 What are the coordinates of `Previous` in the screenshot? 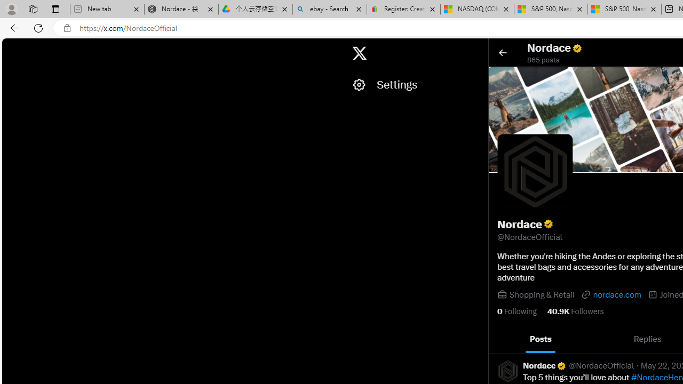 It's located at (501, 339).